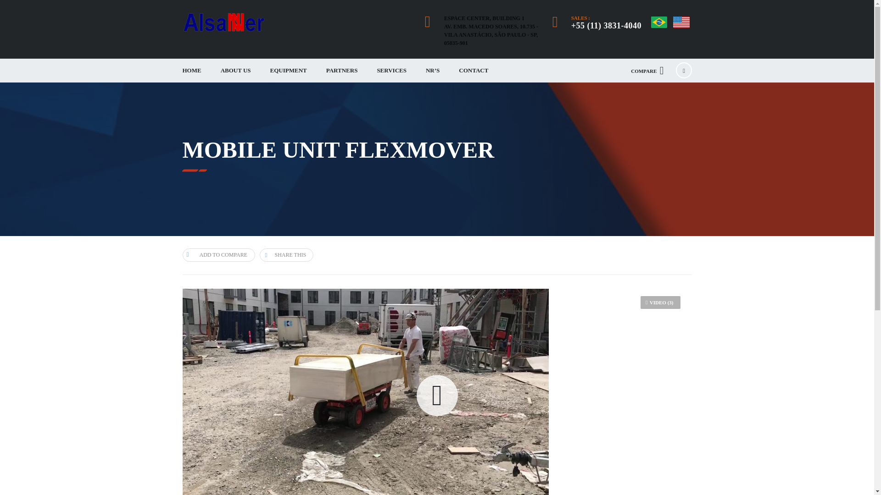 This screenshot has height=495, width=881. I want to click on Share this, so click(286, 255).